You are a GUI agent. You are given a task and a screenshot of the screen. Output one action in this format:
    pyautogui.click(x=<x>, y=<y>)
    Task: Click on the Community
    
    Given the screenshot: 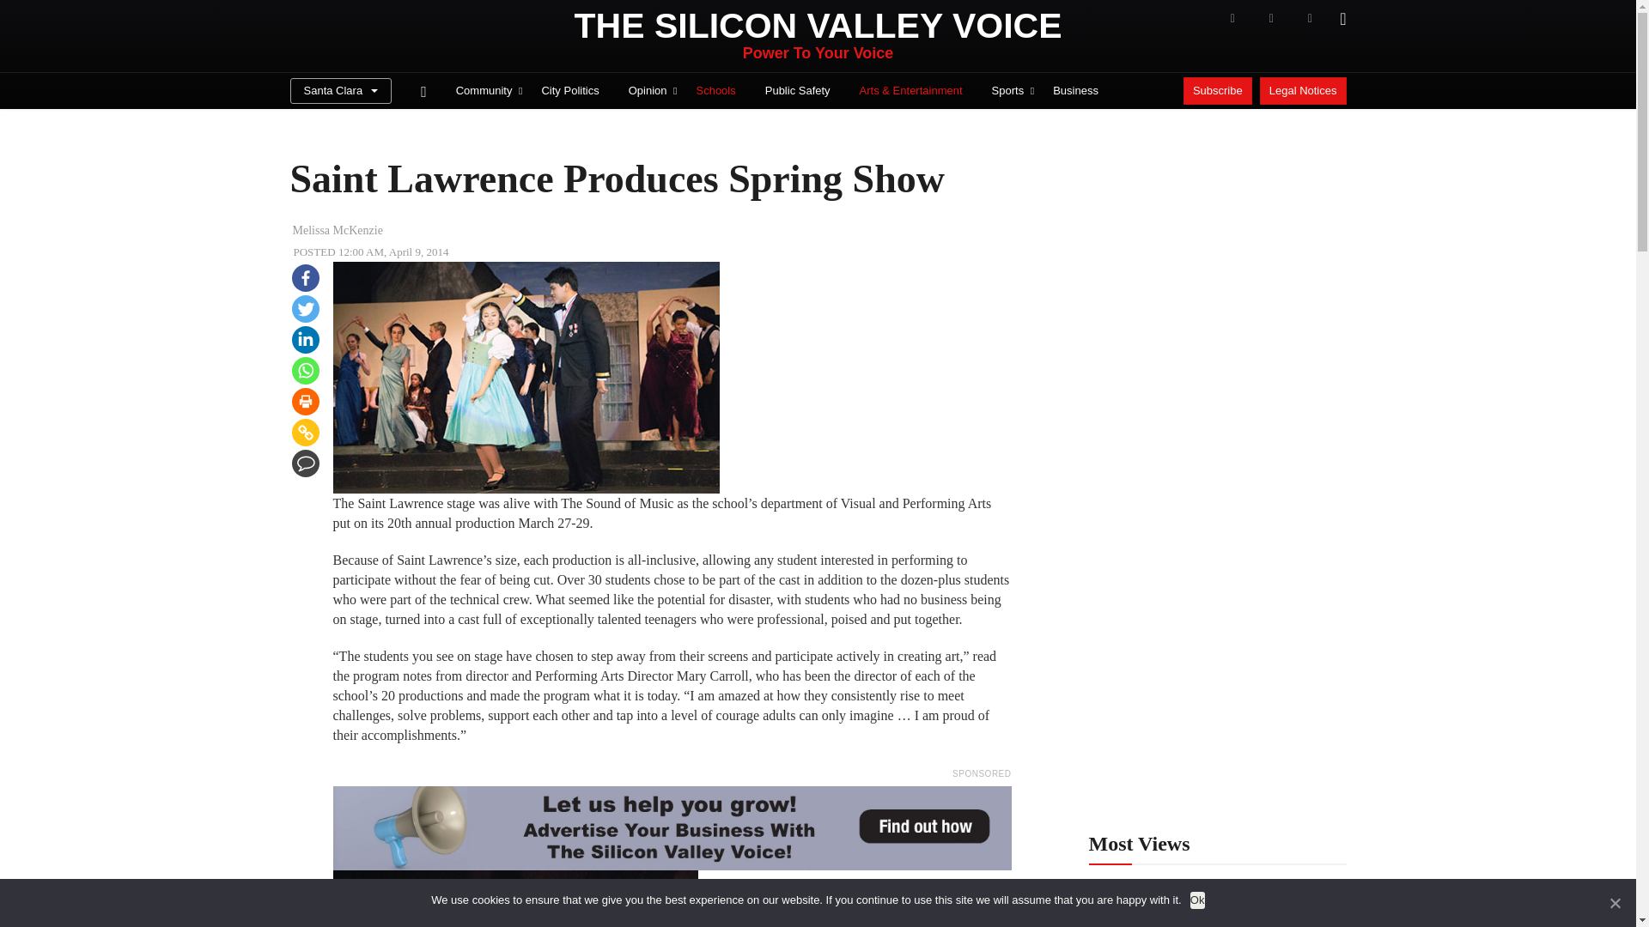 What is the action you would take?
    pyautogui.click(x=484, y=91)
    